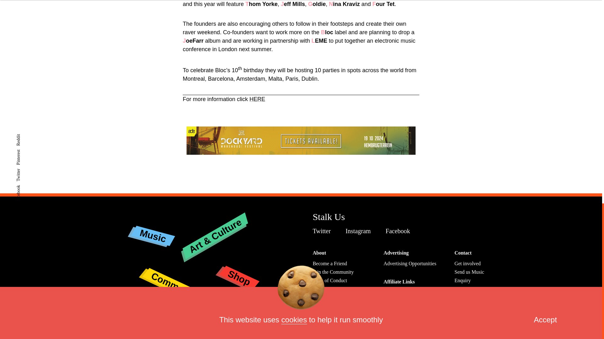 This screenshot has width=604, height=339. I want to click on Contact, so click(463, 253).